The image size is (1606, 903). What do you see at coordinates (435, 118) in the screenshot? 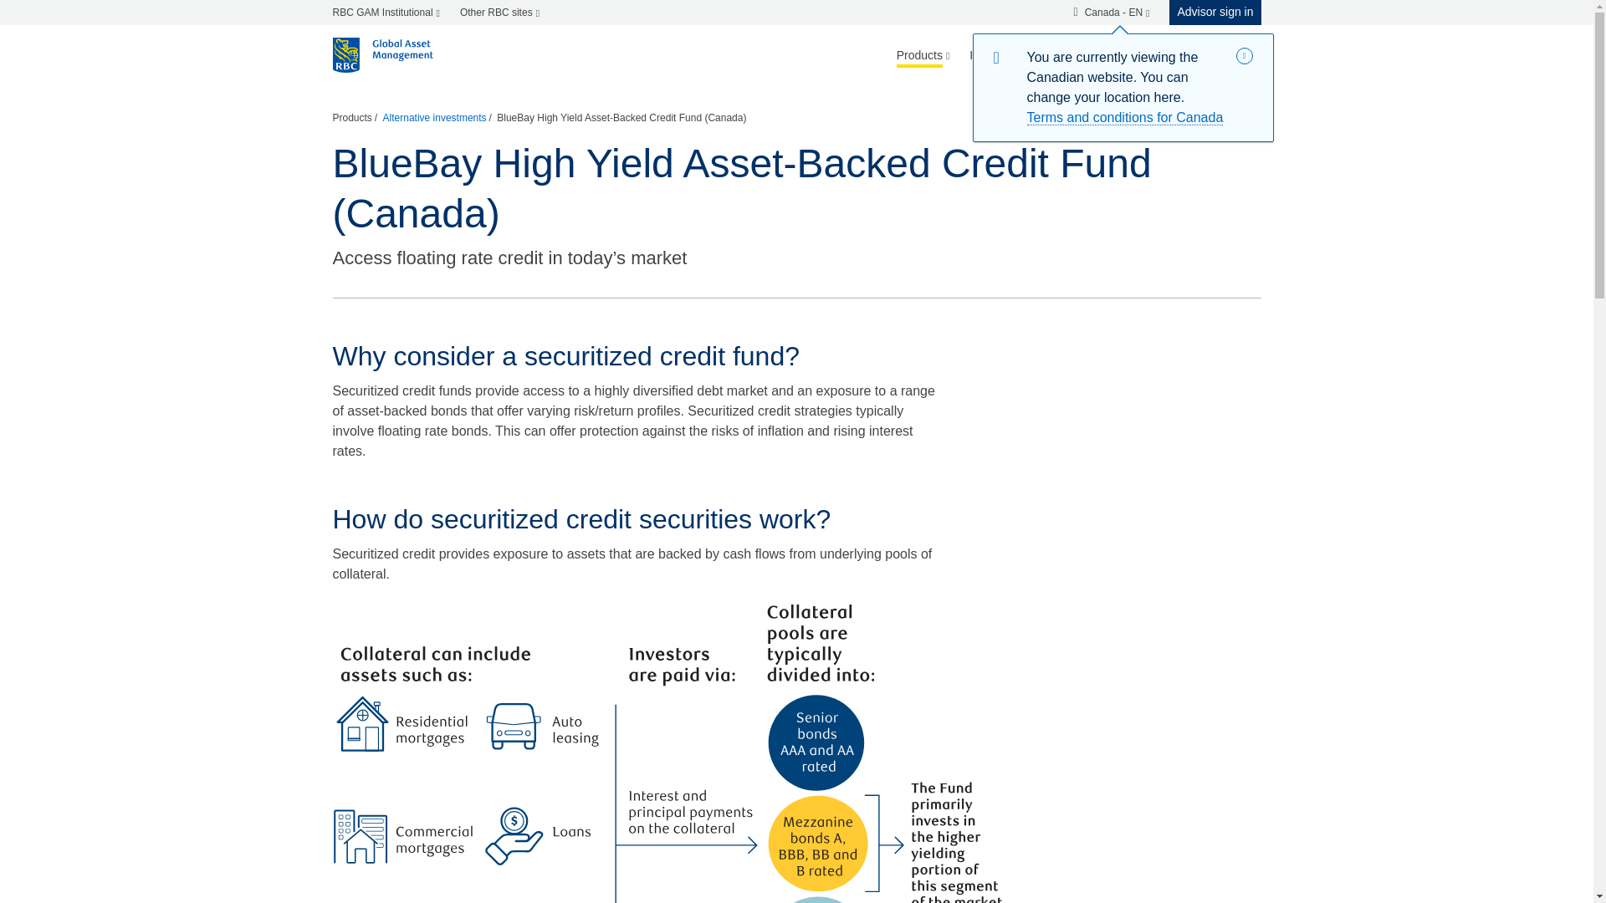
I see `Alternative investments` at bounding box center [435, 118].